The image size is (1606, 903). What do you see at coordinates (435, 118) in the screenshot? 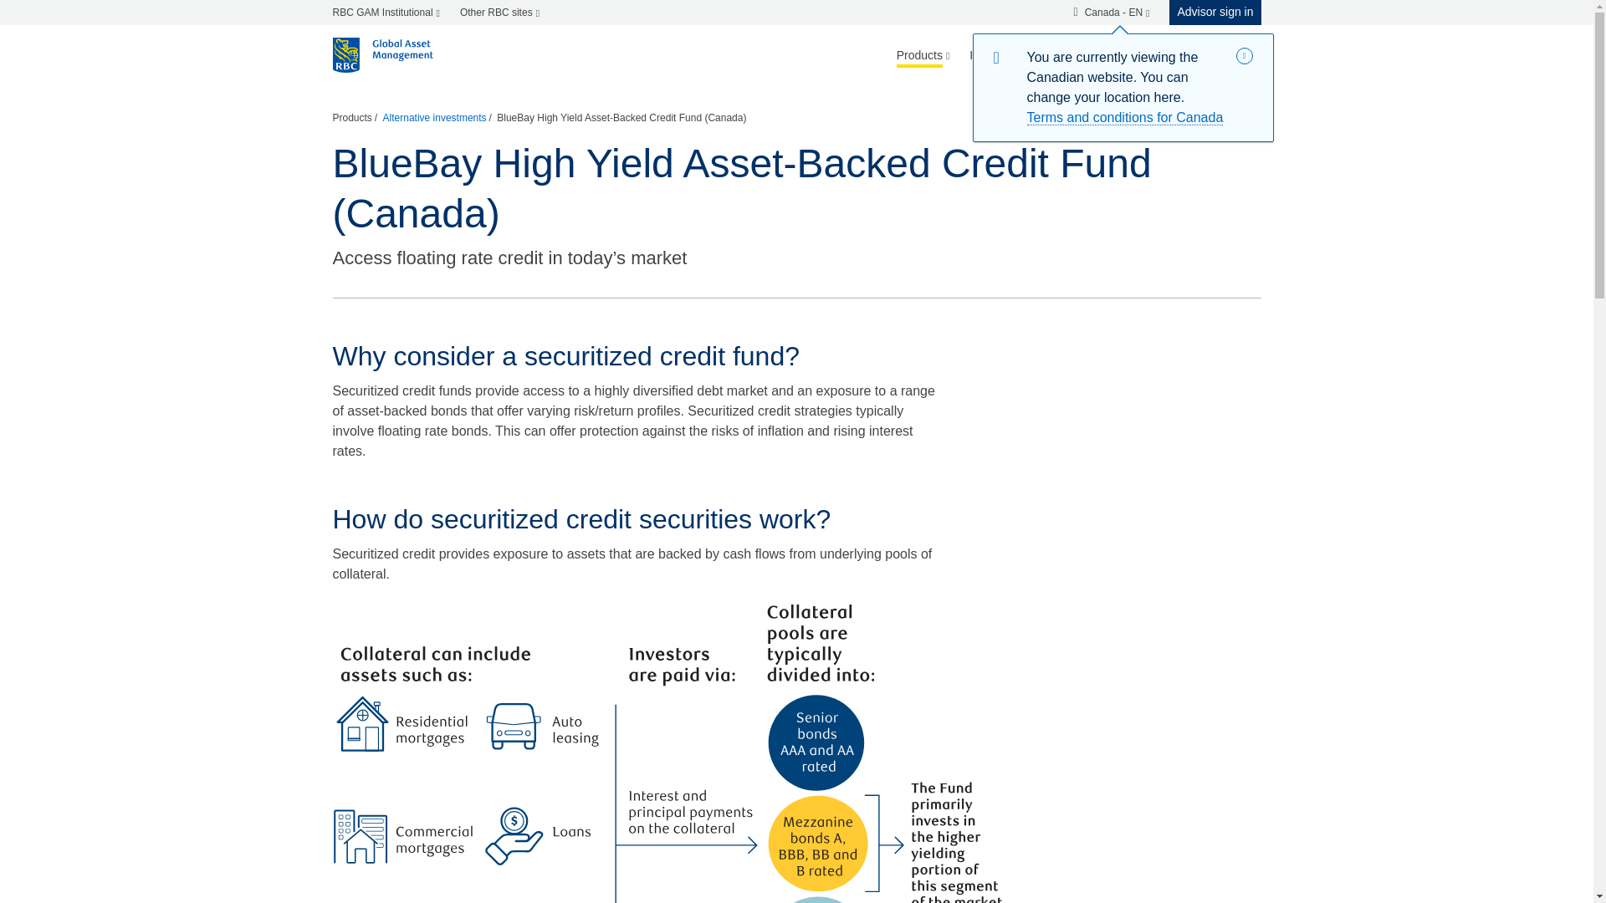
I see `Alternative investments` at bounding box center [435, 118].